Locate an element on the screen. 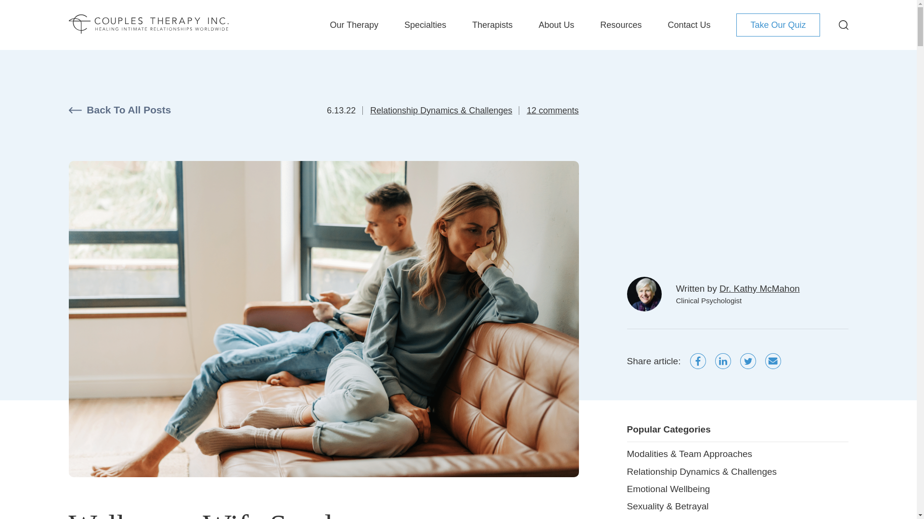  Couples Therapy Inc. is located at coordinates (148, 25).